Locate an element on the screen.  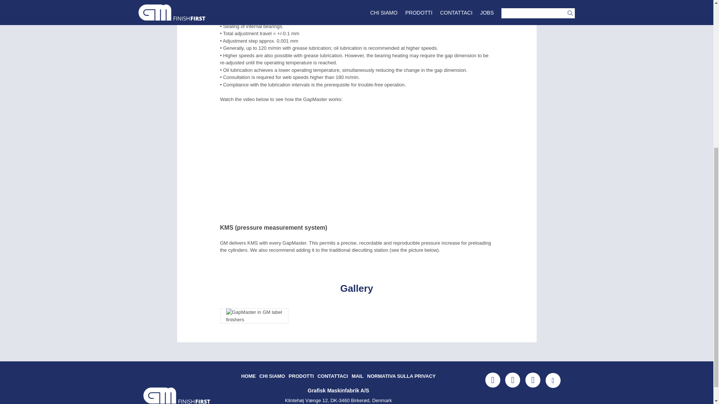
CONTATTACI is located at coordinates (333, 376).